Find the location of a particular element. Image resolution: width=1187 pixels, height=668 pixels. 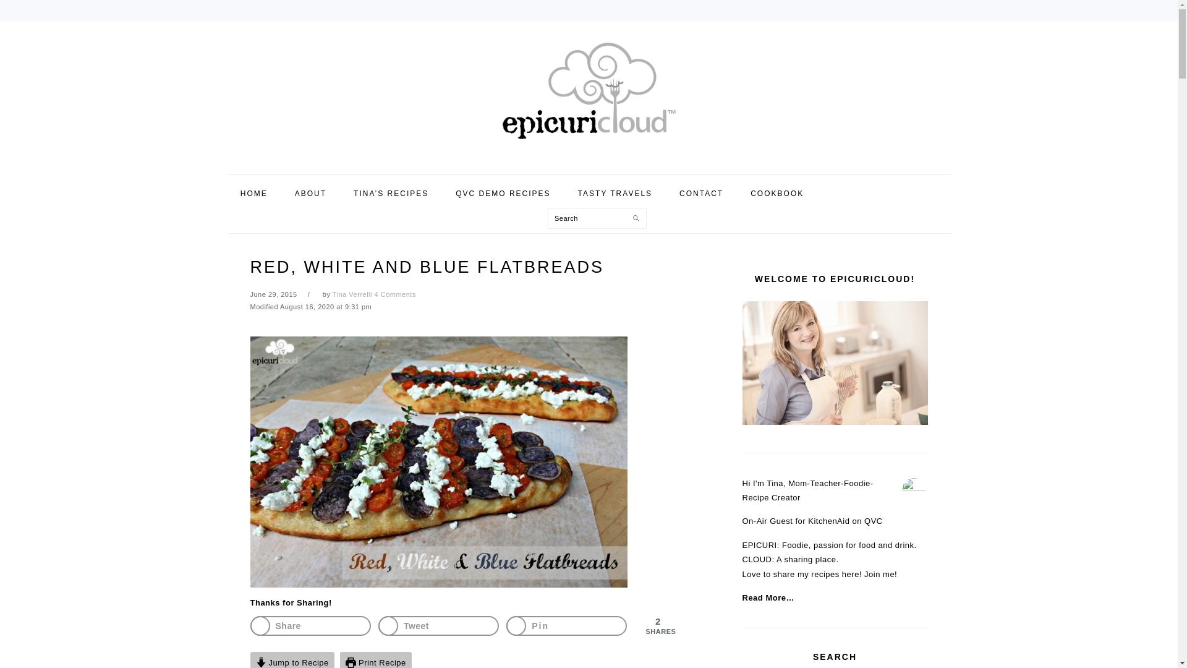

CONTACT is located at coordinates (701, 193).